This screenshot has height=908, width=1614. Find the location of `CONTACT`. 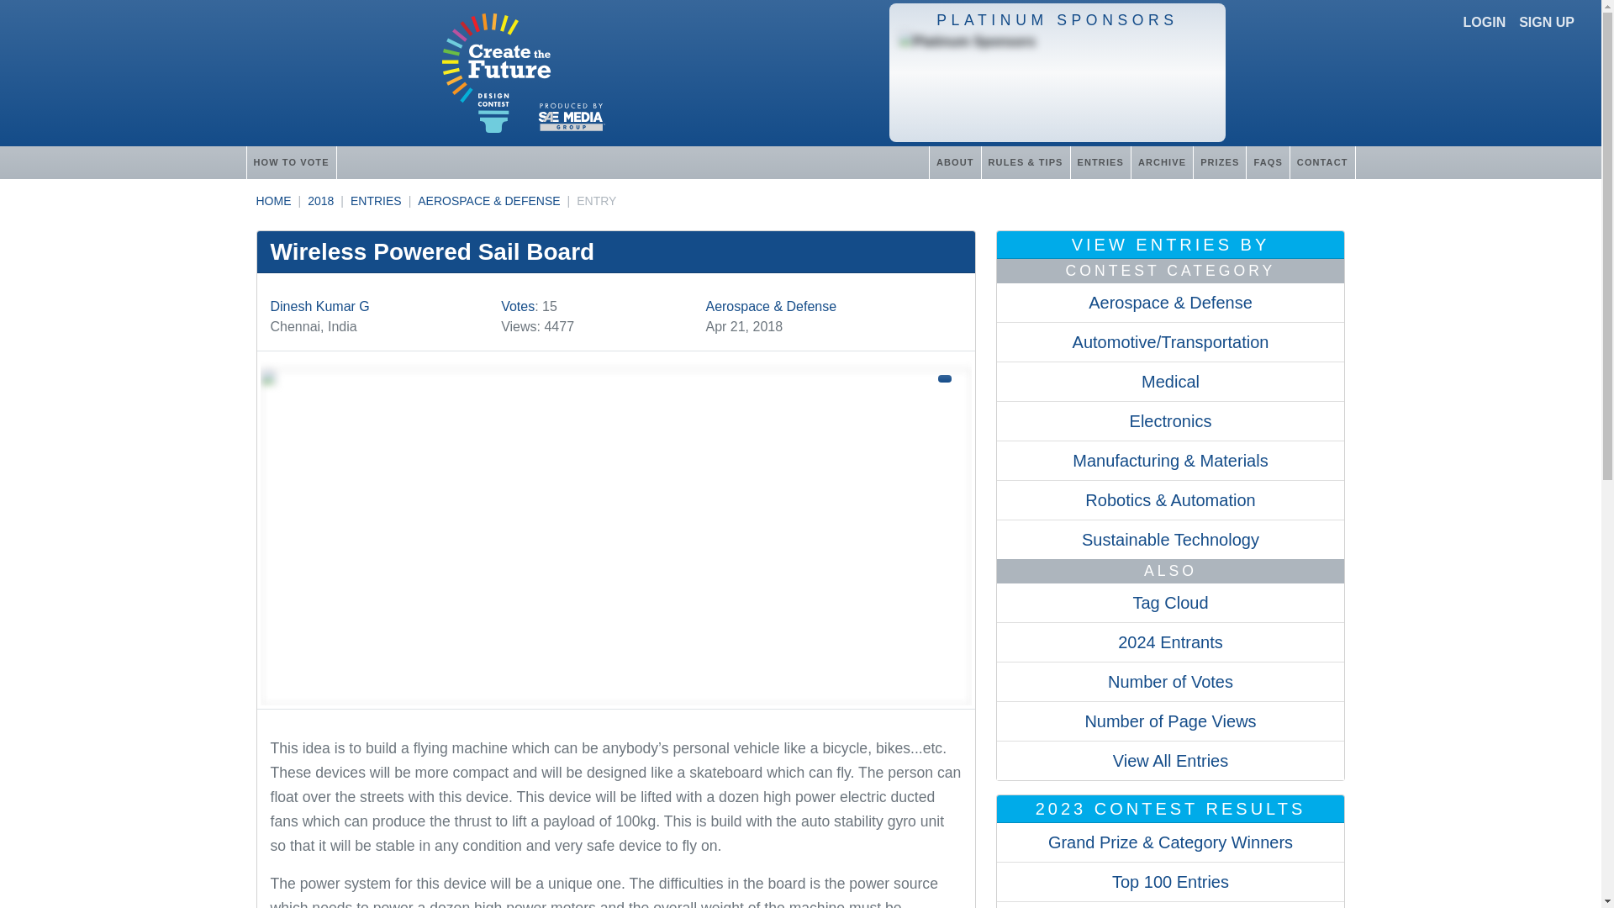

CONTACT is located at coordinates (1322, 161).